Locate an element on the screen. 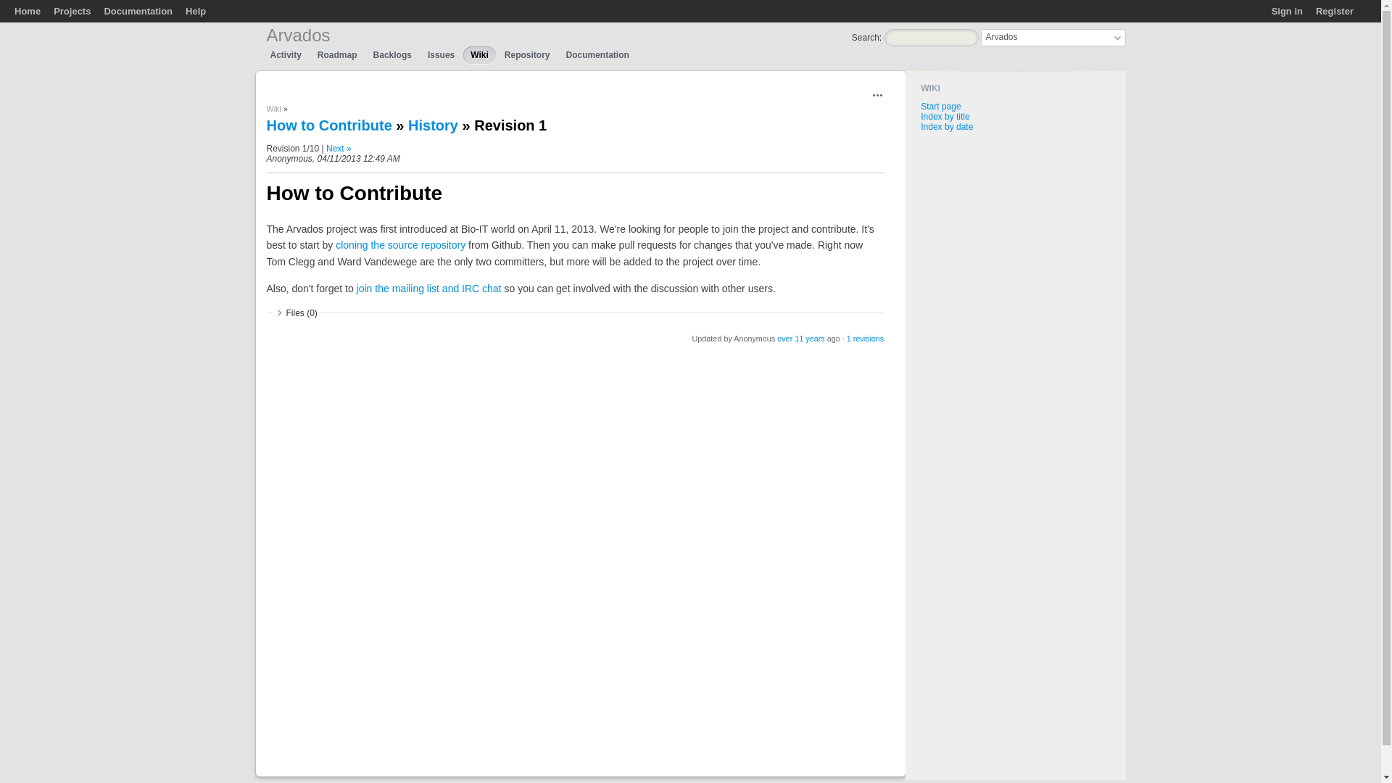 The image size is (1392, 783). Start page is located at coordinates (940, 107).